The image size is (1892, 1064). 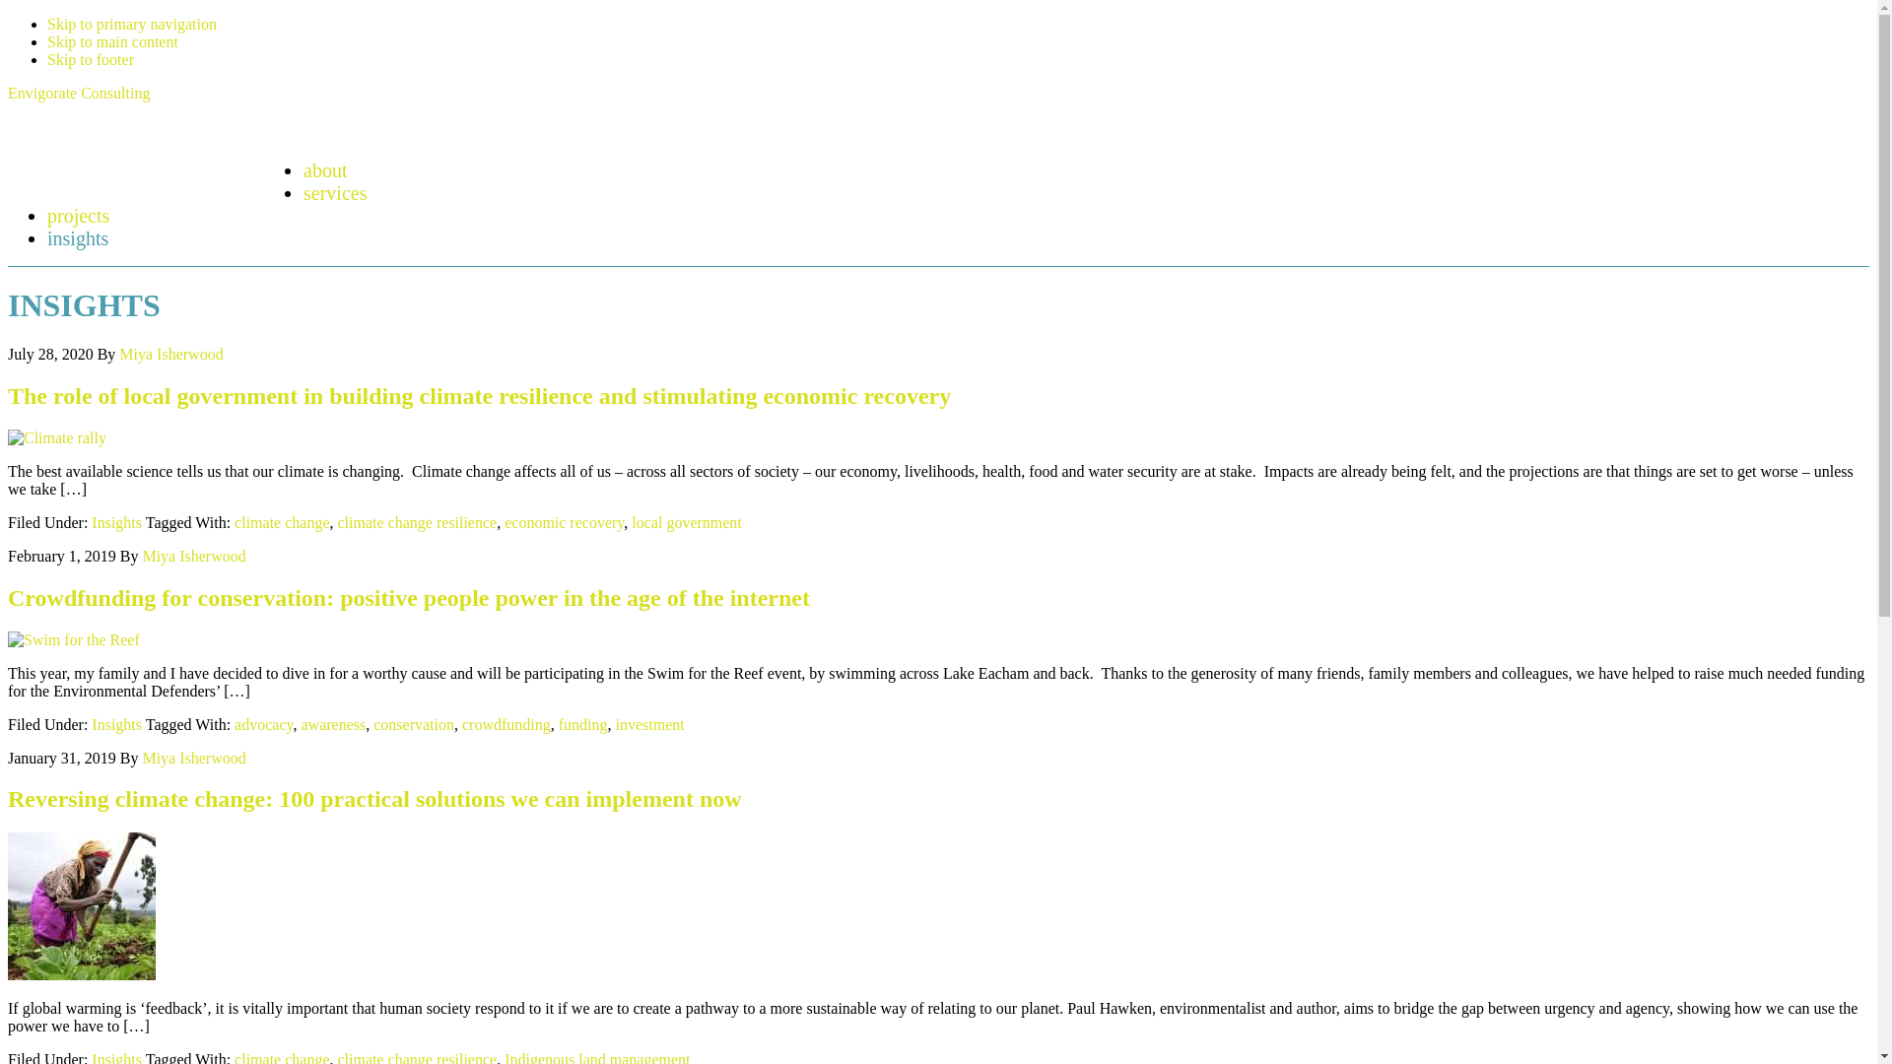 I want to click on Skip to primary navigation, so click(x=132, y=24).